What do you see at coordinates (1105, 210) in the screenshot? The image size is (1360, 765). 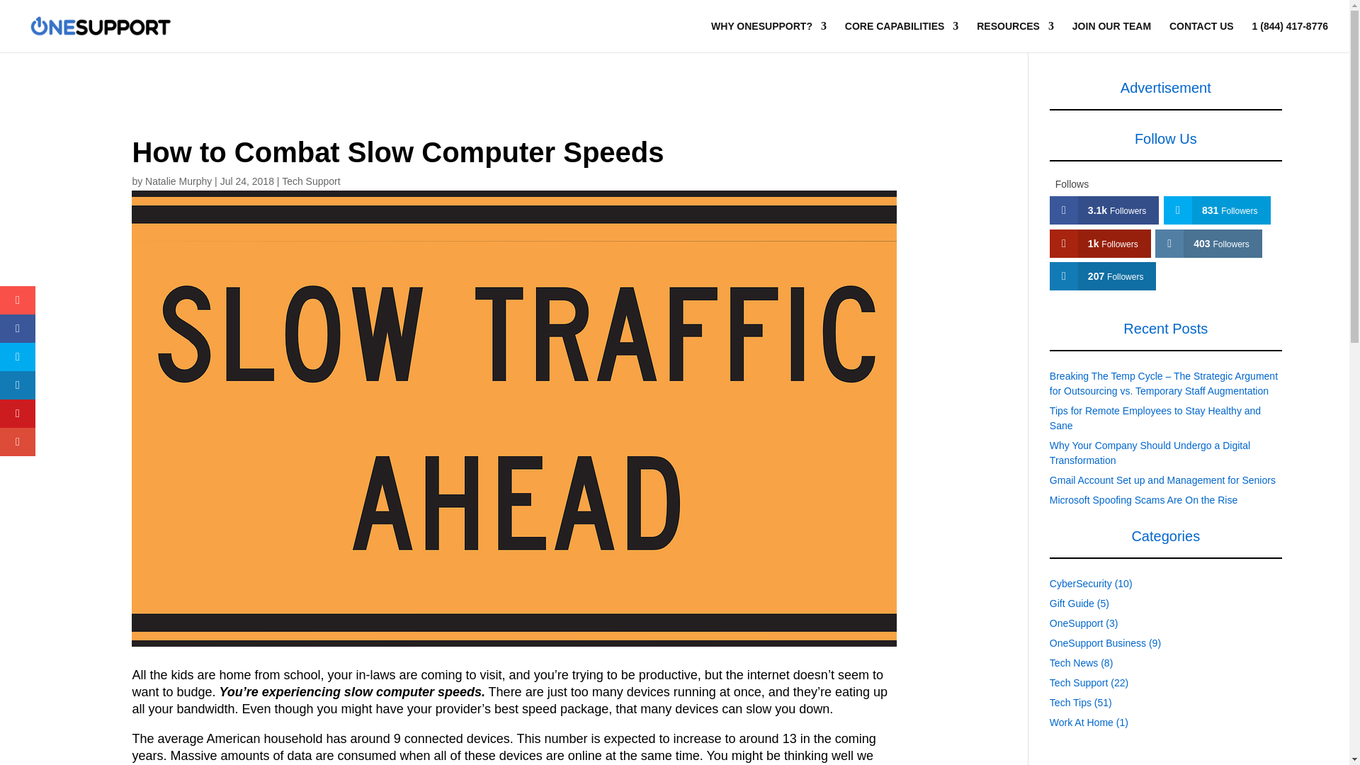 I see `3.1k Followers` at bounding box center [1105, 210].